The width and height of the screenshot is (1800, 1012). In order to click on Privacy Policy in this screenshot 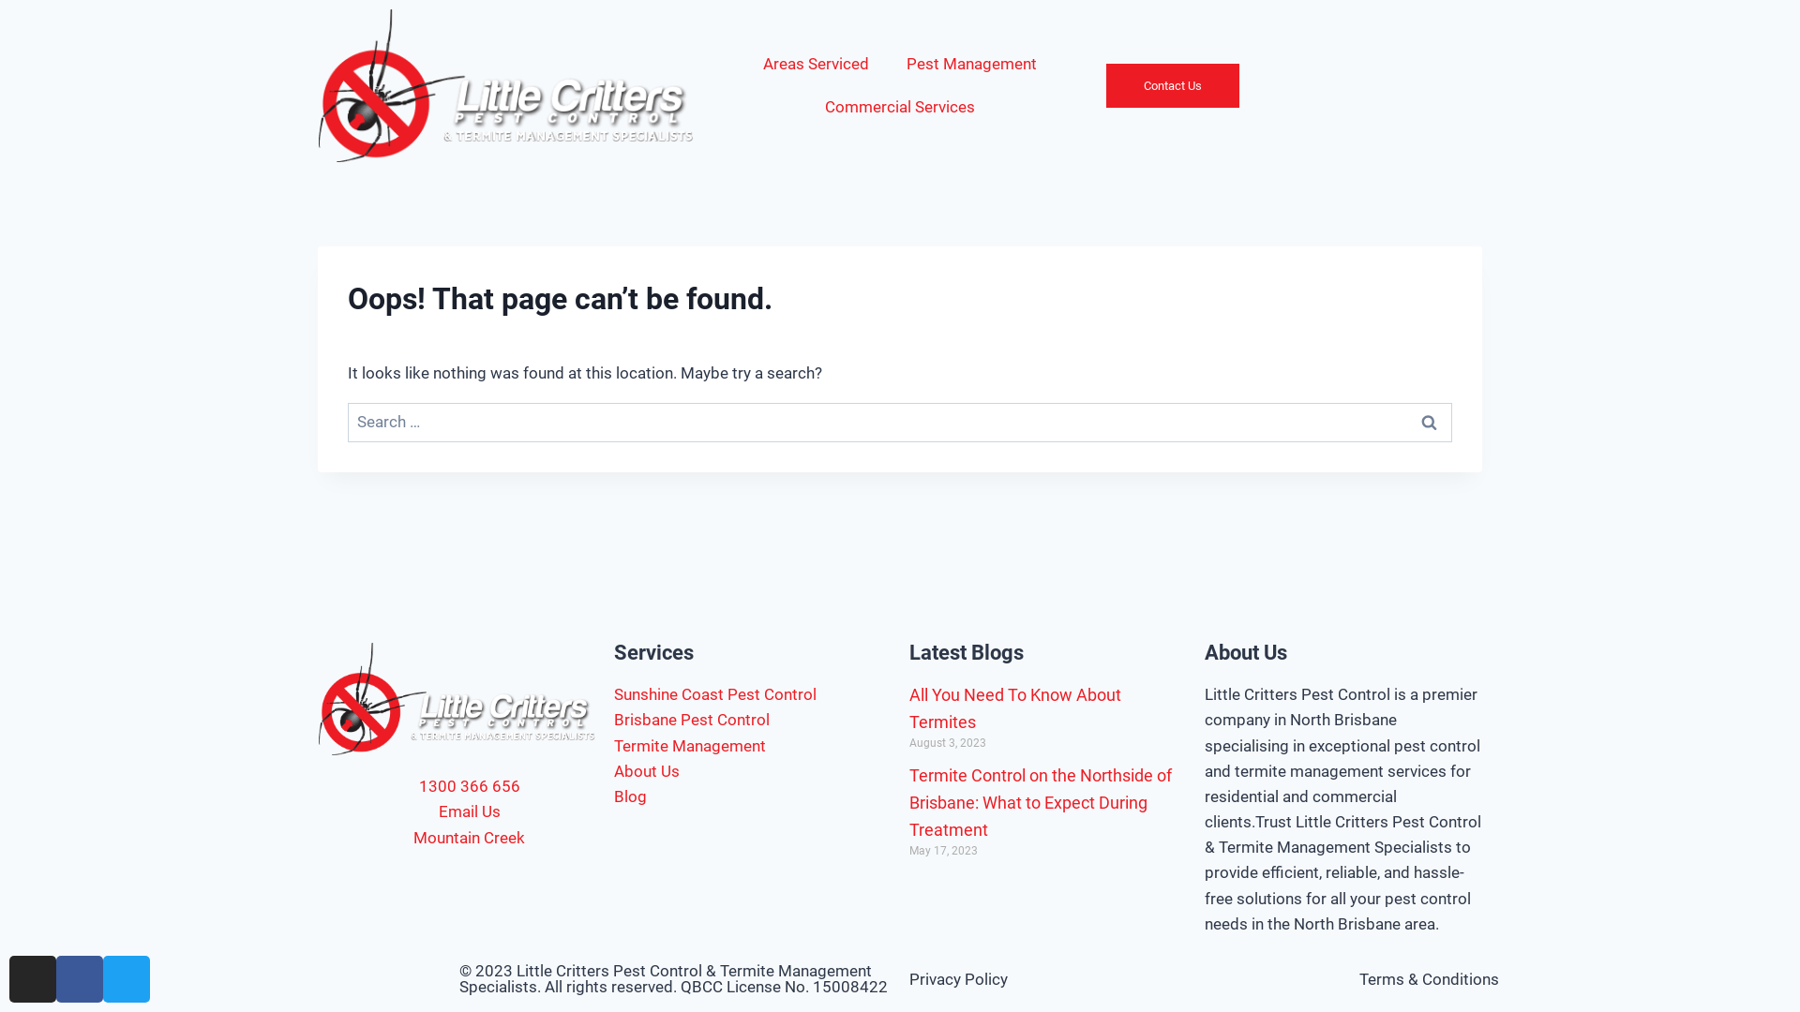, I will do `click(958, 978)`.